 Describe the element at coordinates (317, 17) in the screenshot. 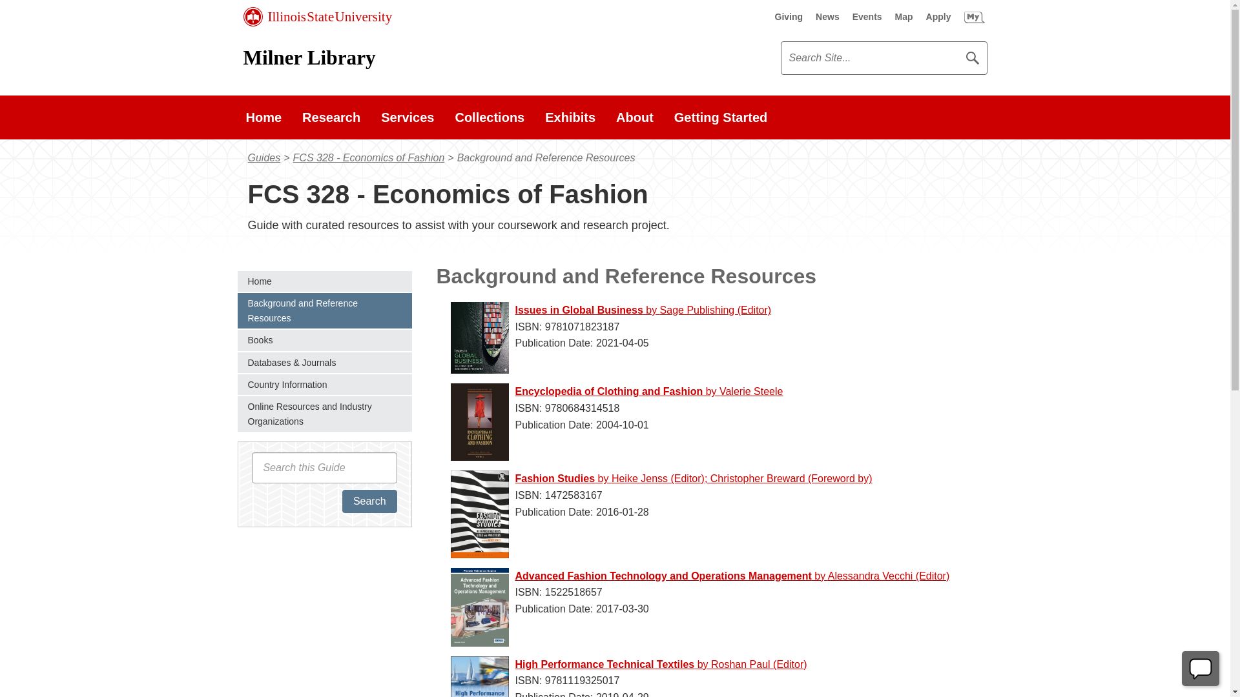

I see `Illinois State University` at that location.